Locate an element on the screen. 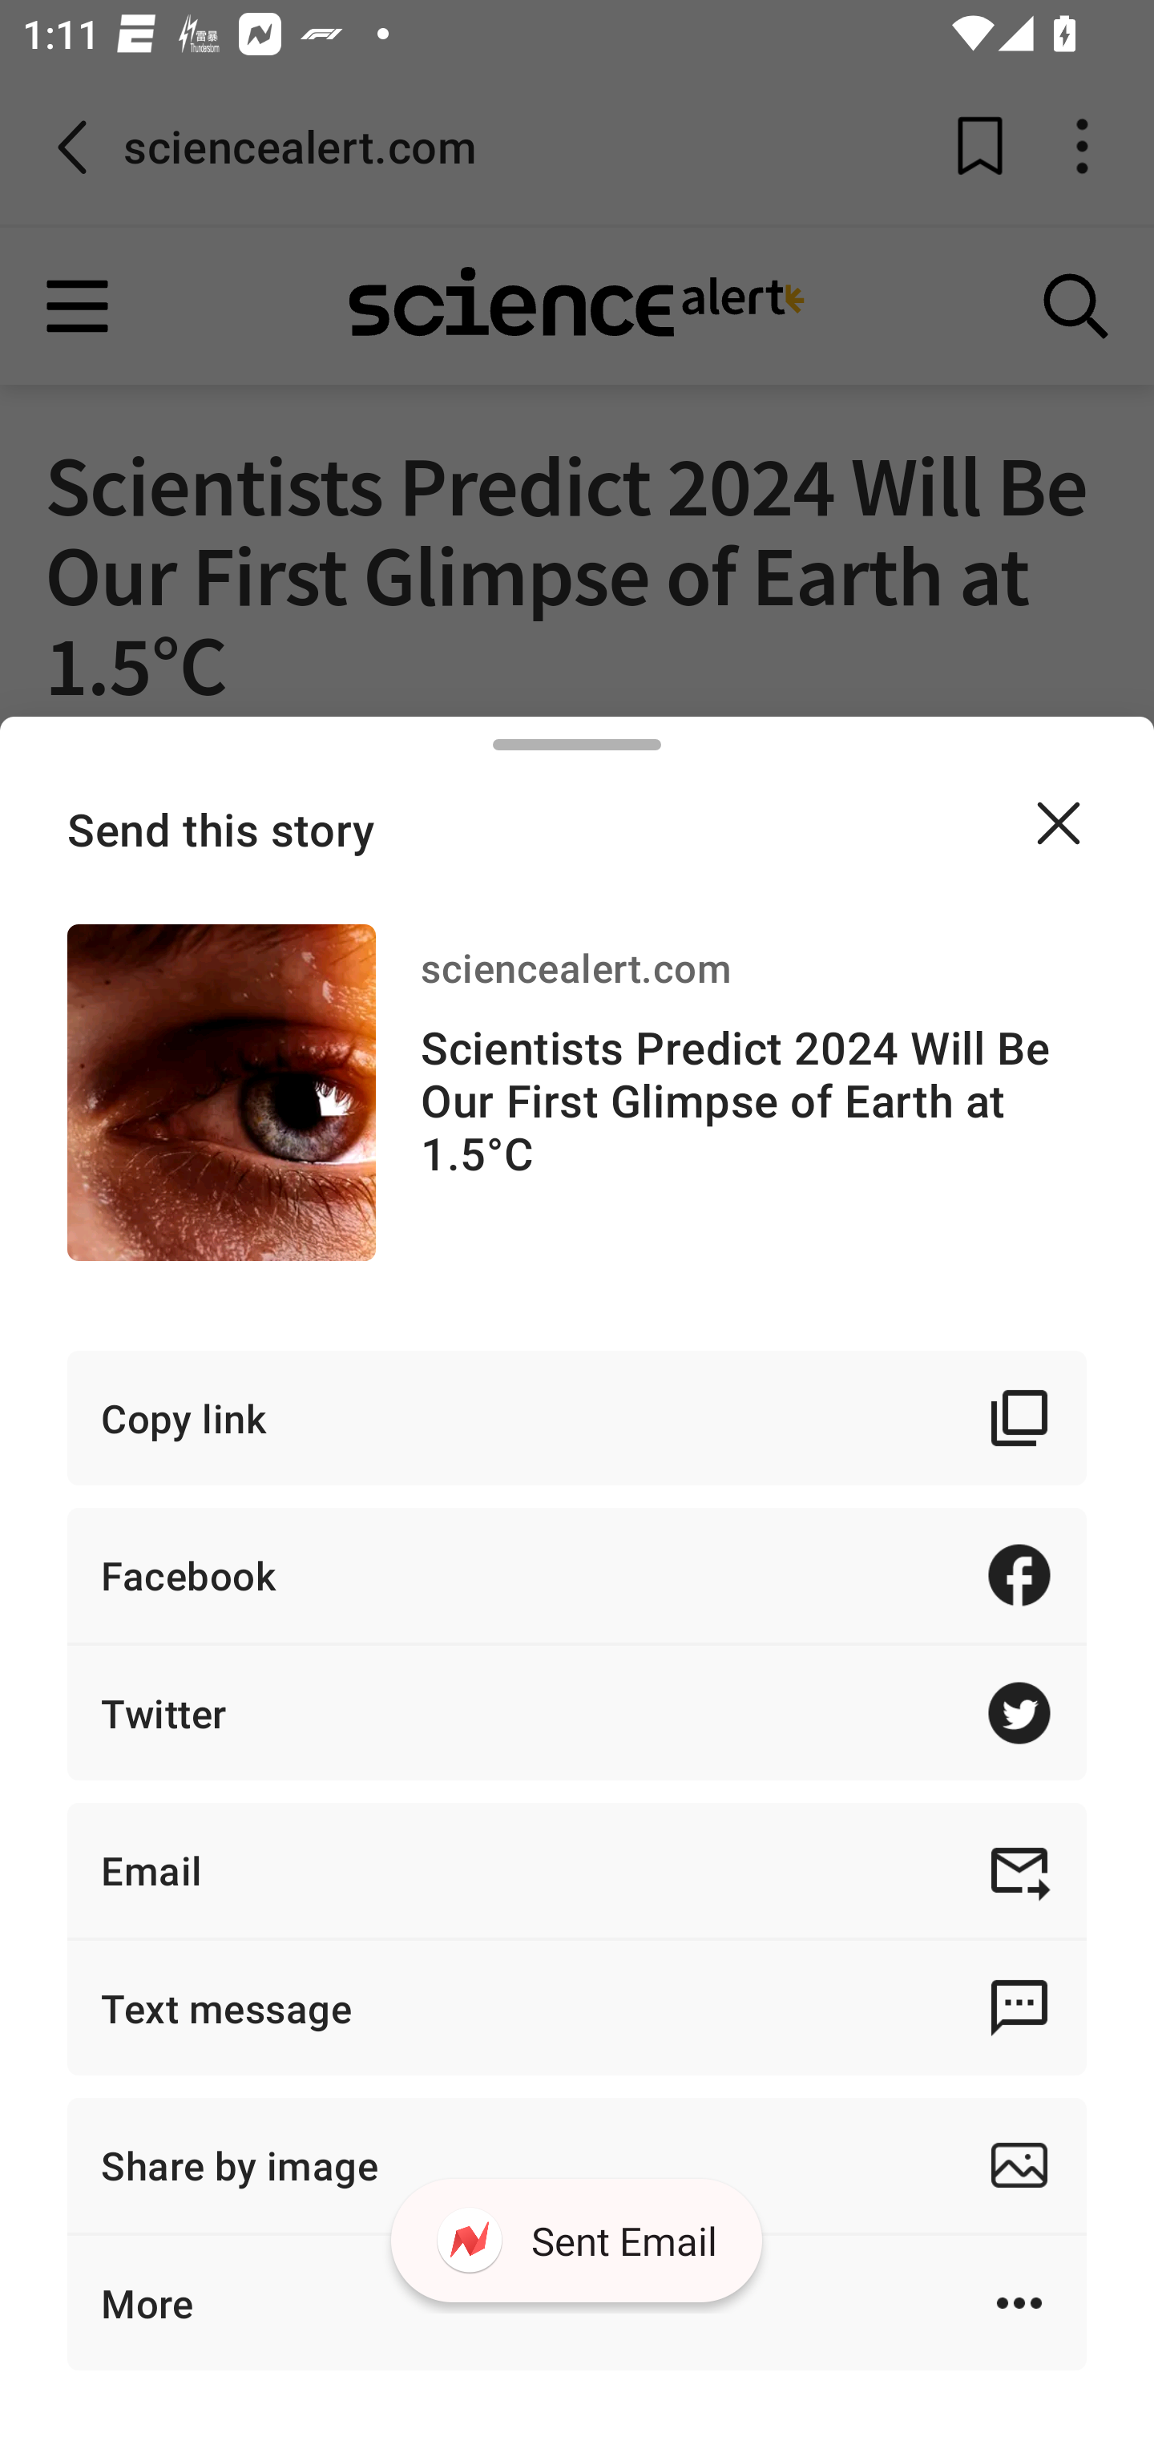  Twitter is located at coordinates (577, 1713).